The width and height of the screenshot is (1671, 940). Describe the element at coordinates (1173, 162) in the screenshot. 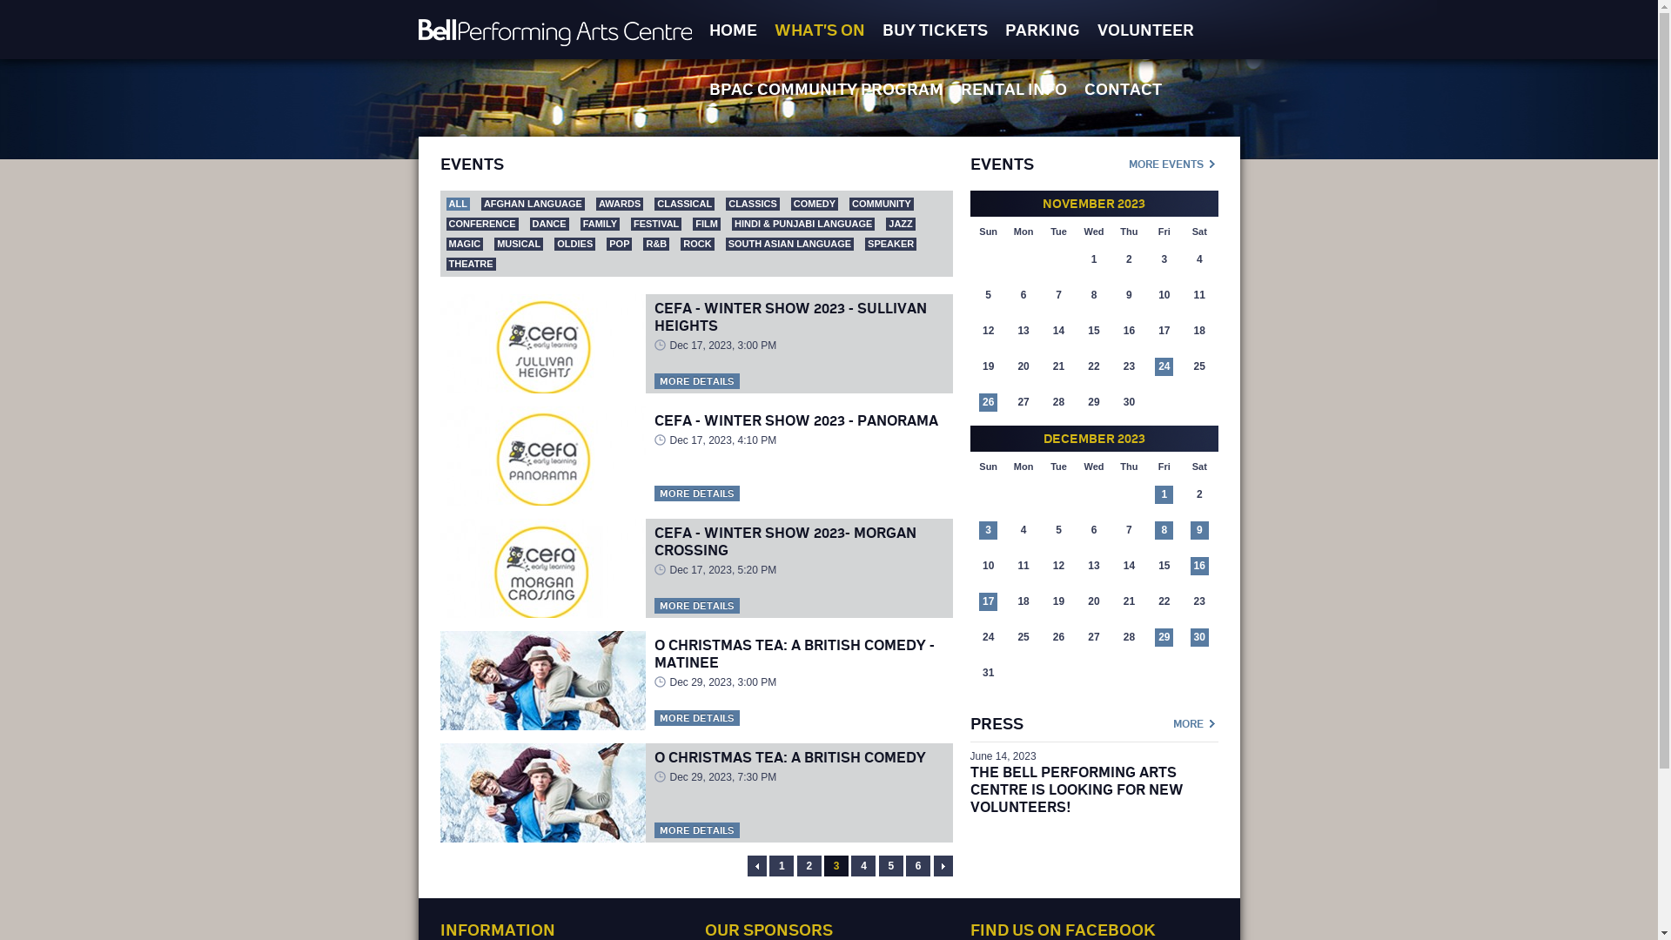

I see `MORE EVENTS` at that location.